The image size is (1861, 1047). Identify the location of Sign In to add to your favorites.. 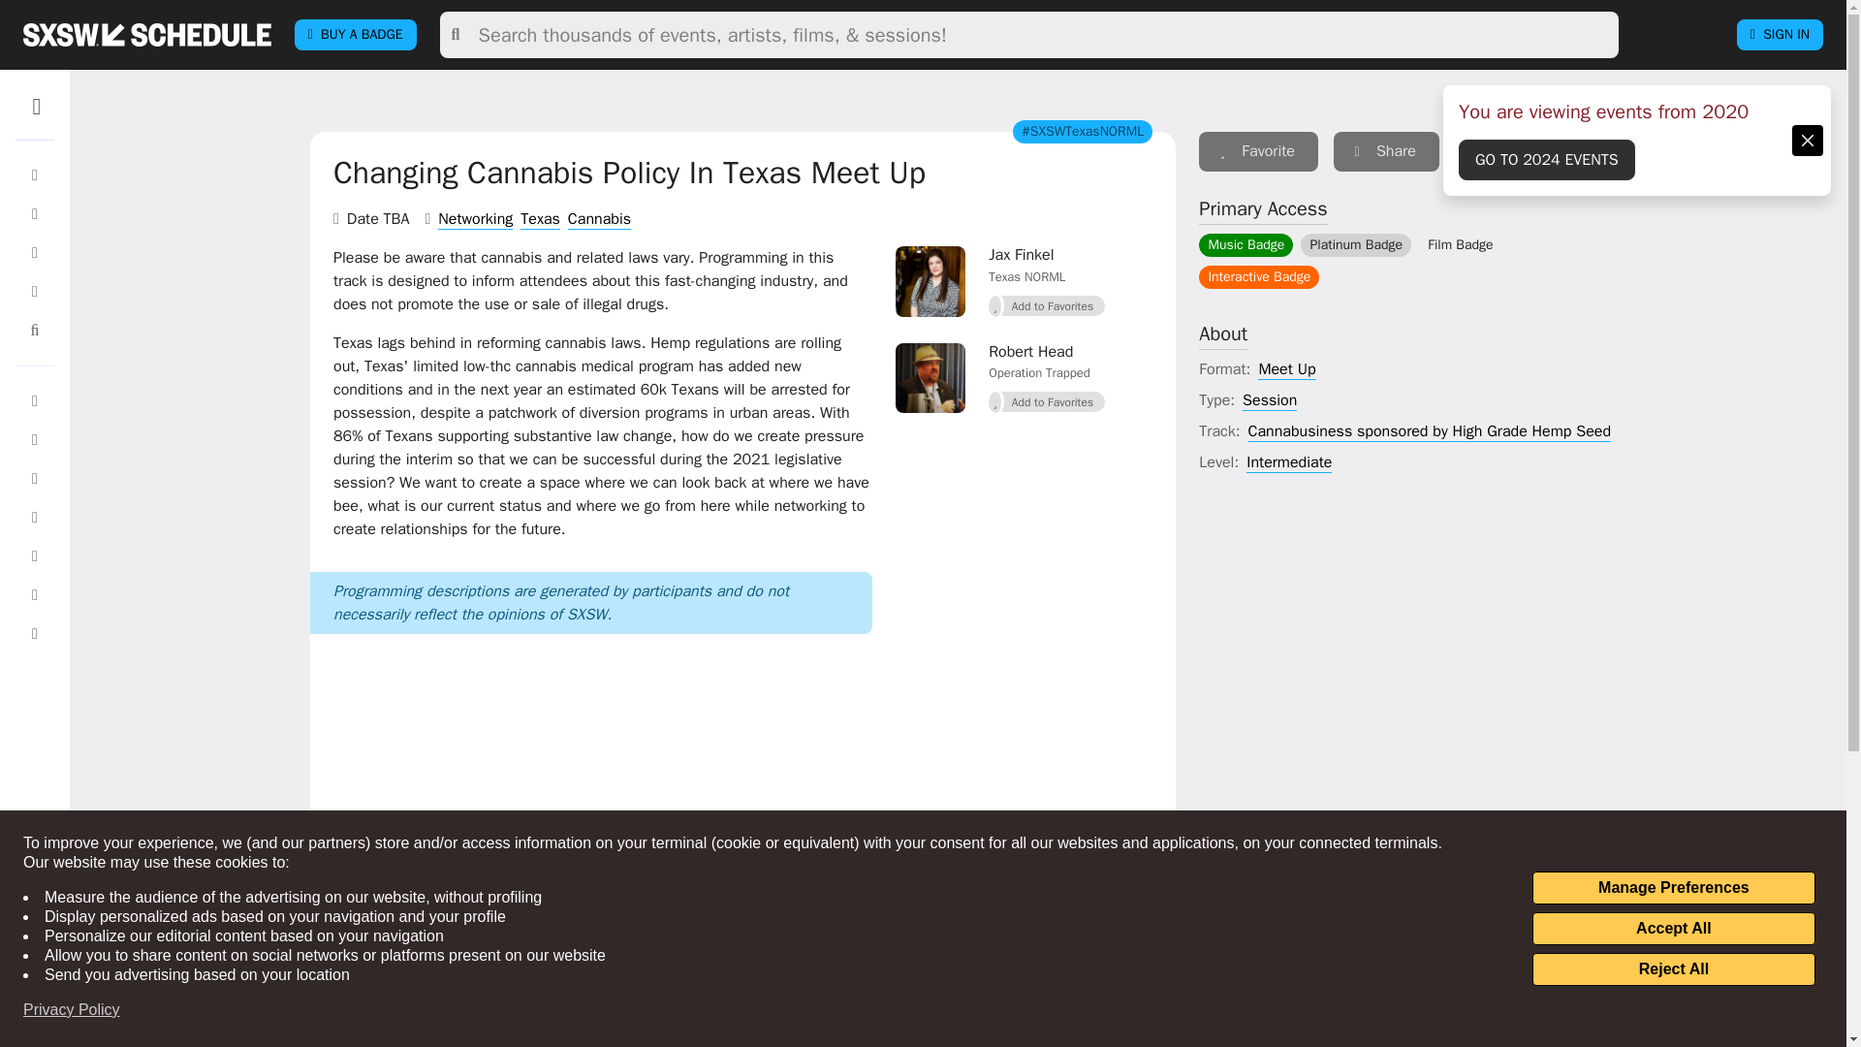
(1047, 401).